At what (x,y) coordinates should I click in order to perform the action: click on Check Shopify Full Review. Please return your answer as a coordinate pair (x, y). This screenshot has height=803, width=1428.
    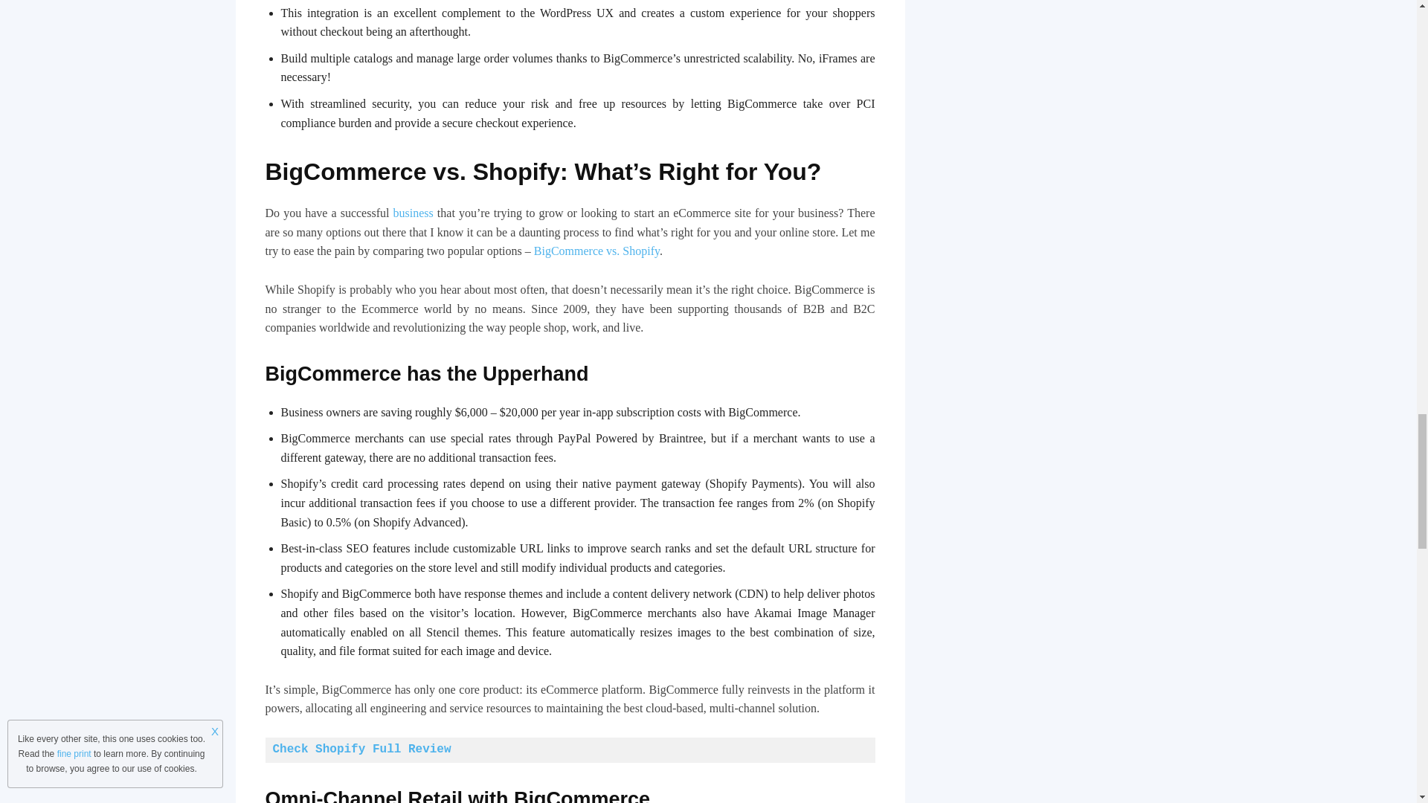
    Looking at the image, I should click on (361, 749).